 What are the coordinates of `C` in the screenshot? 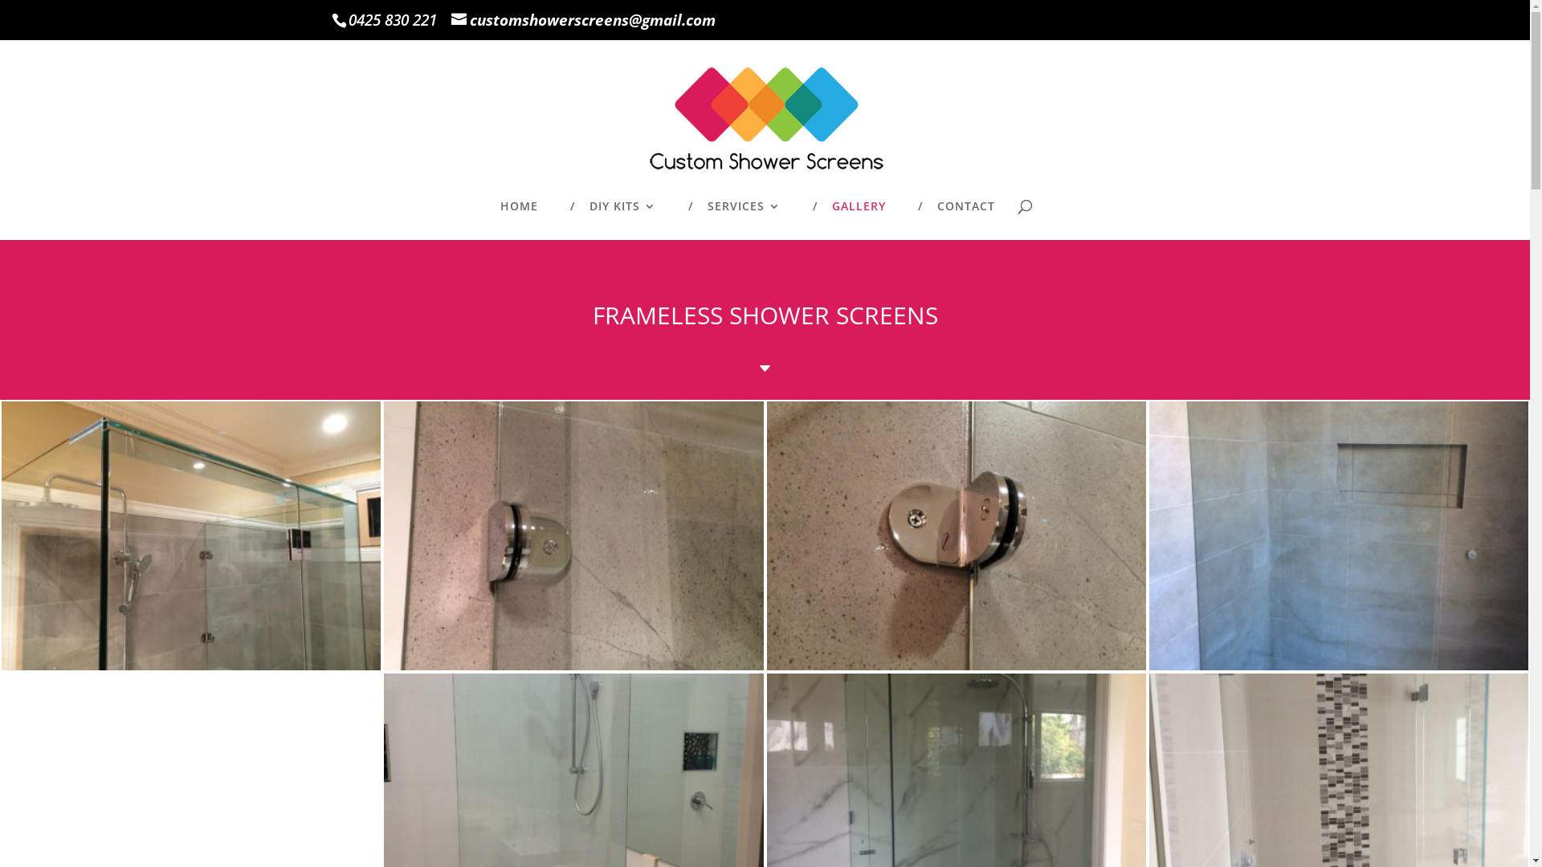 It's located at (765, 372).